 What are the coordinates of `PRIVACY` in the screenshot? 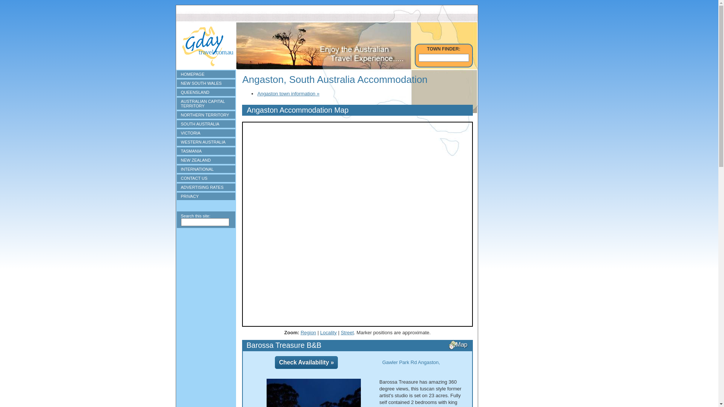 It's located at (206, 196).